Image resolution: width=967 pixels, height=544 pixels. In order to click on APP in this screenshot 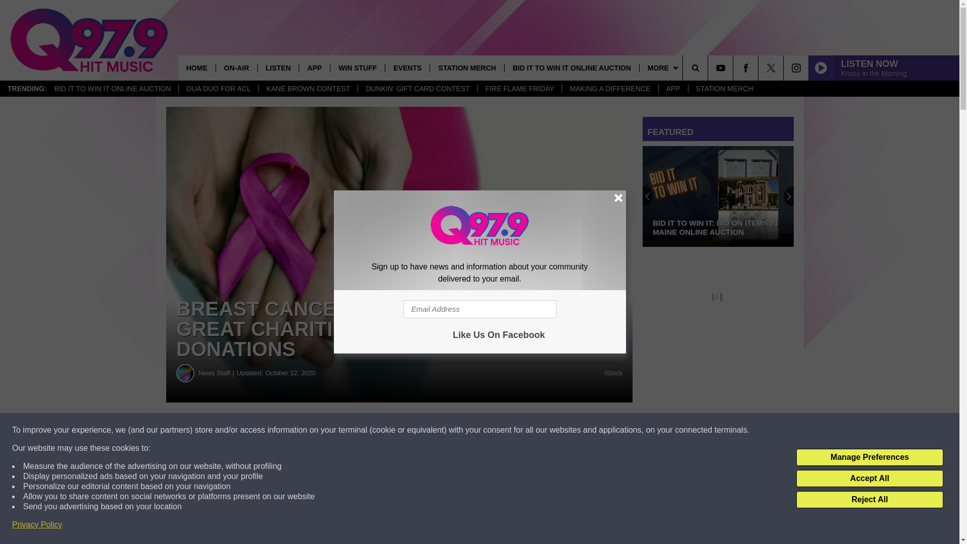, I will do `click(314, 67)`.